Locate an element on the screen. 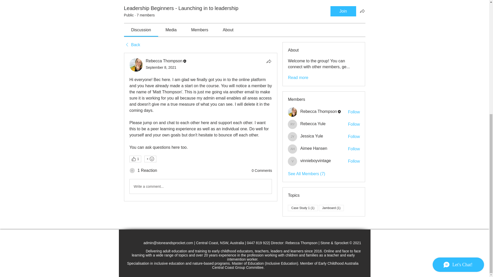 Image resolution: width=493 pixels, height=277 pixels. Jessica Yule is located at coordinates (292, 136).